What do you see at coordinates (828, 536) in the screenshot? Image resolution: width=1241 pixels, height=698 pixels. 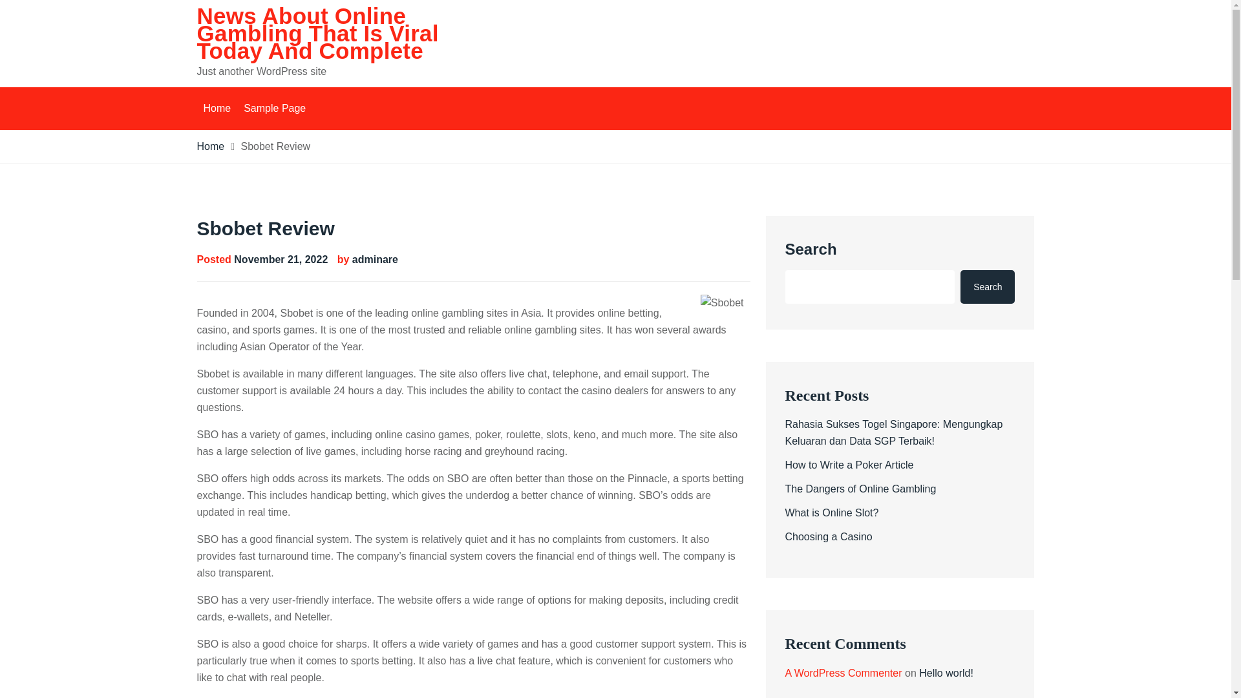 I see `Choosing a Casino` at bounding box center [828, 536].